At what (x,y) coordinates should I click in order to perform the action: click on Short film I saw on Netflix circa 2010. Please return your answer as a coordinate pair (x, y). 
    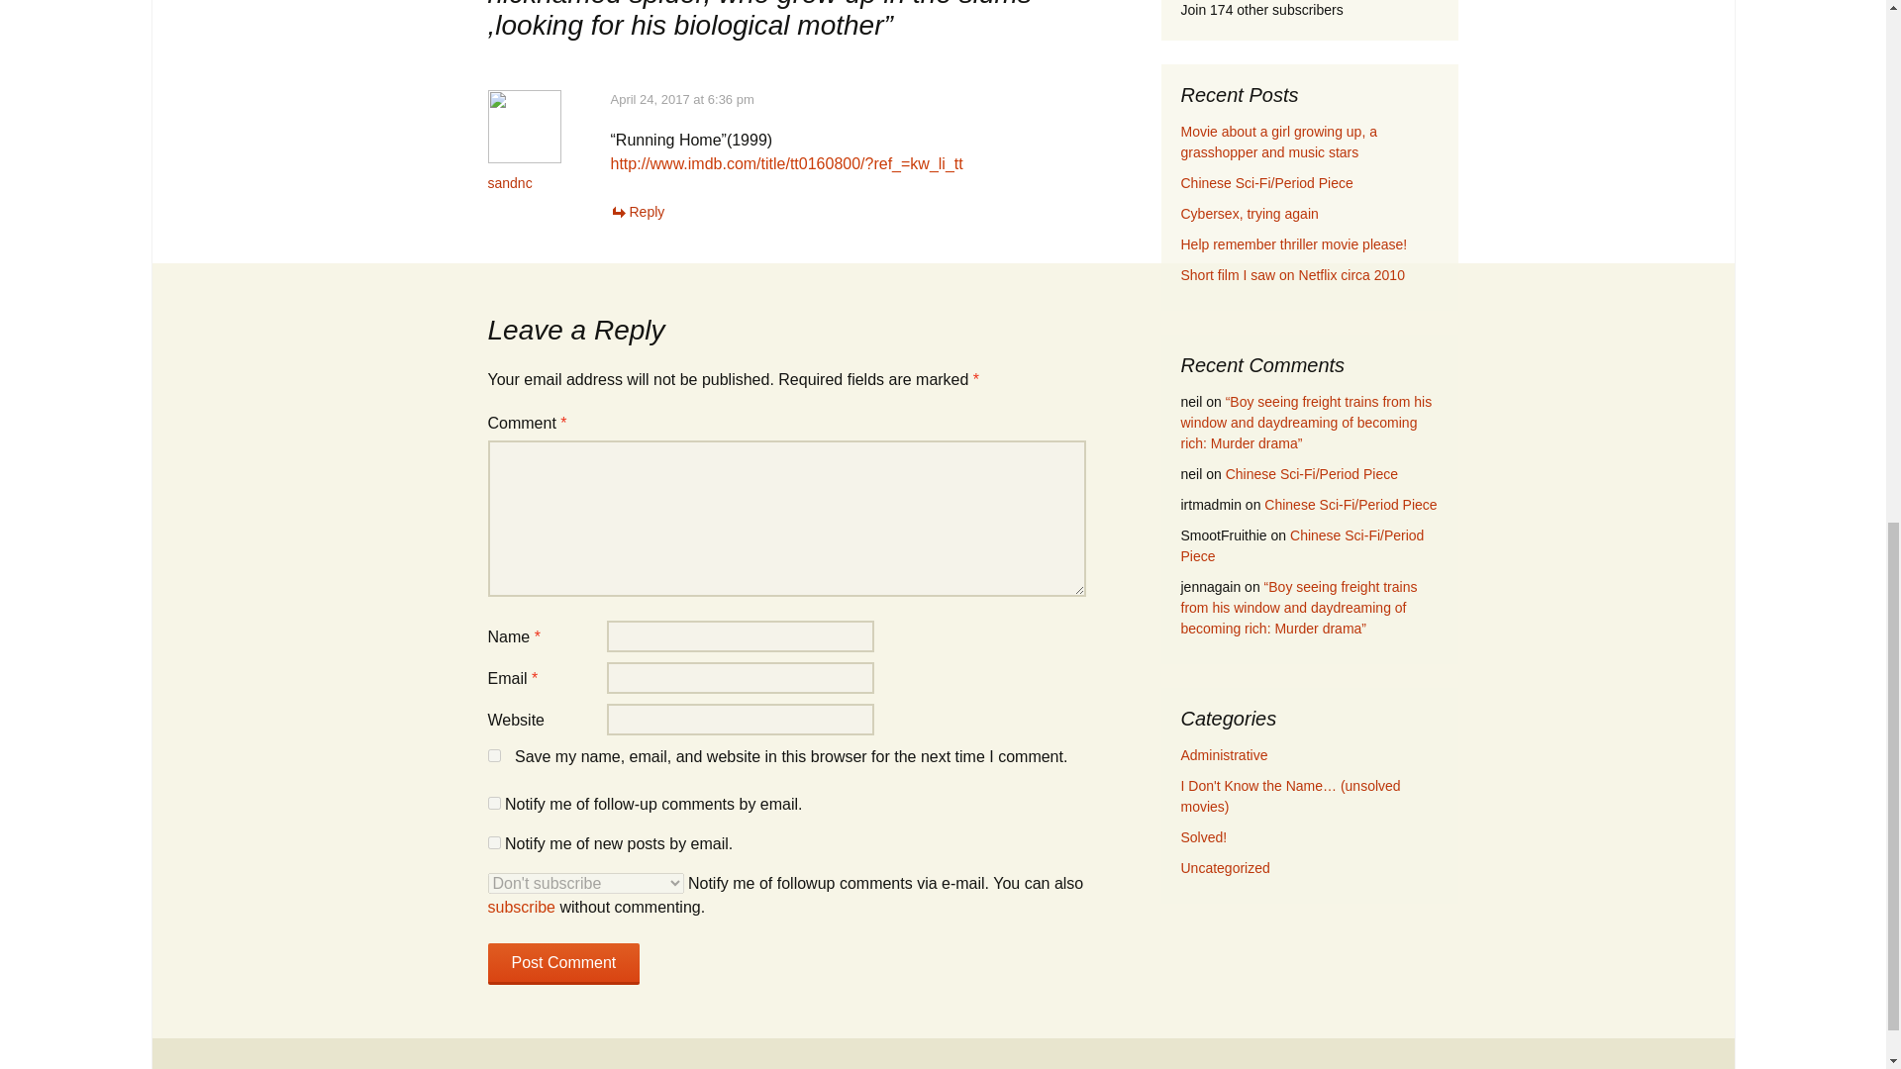
    Looking at the image, I should click on (1292, 275).